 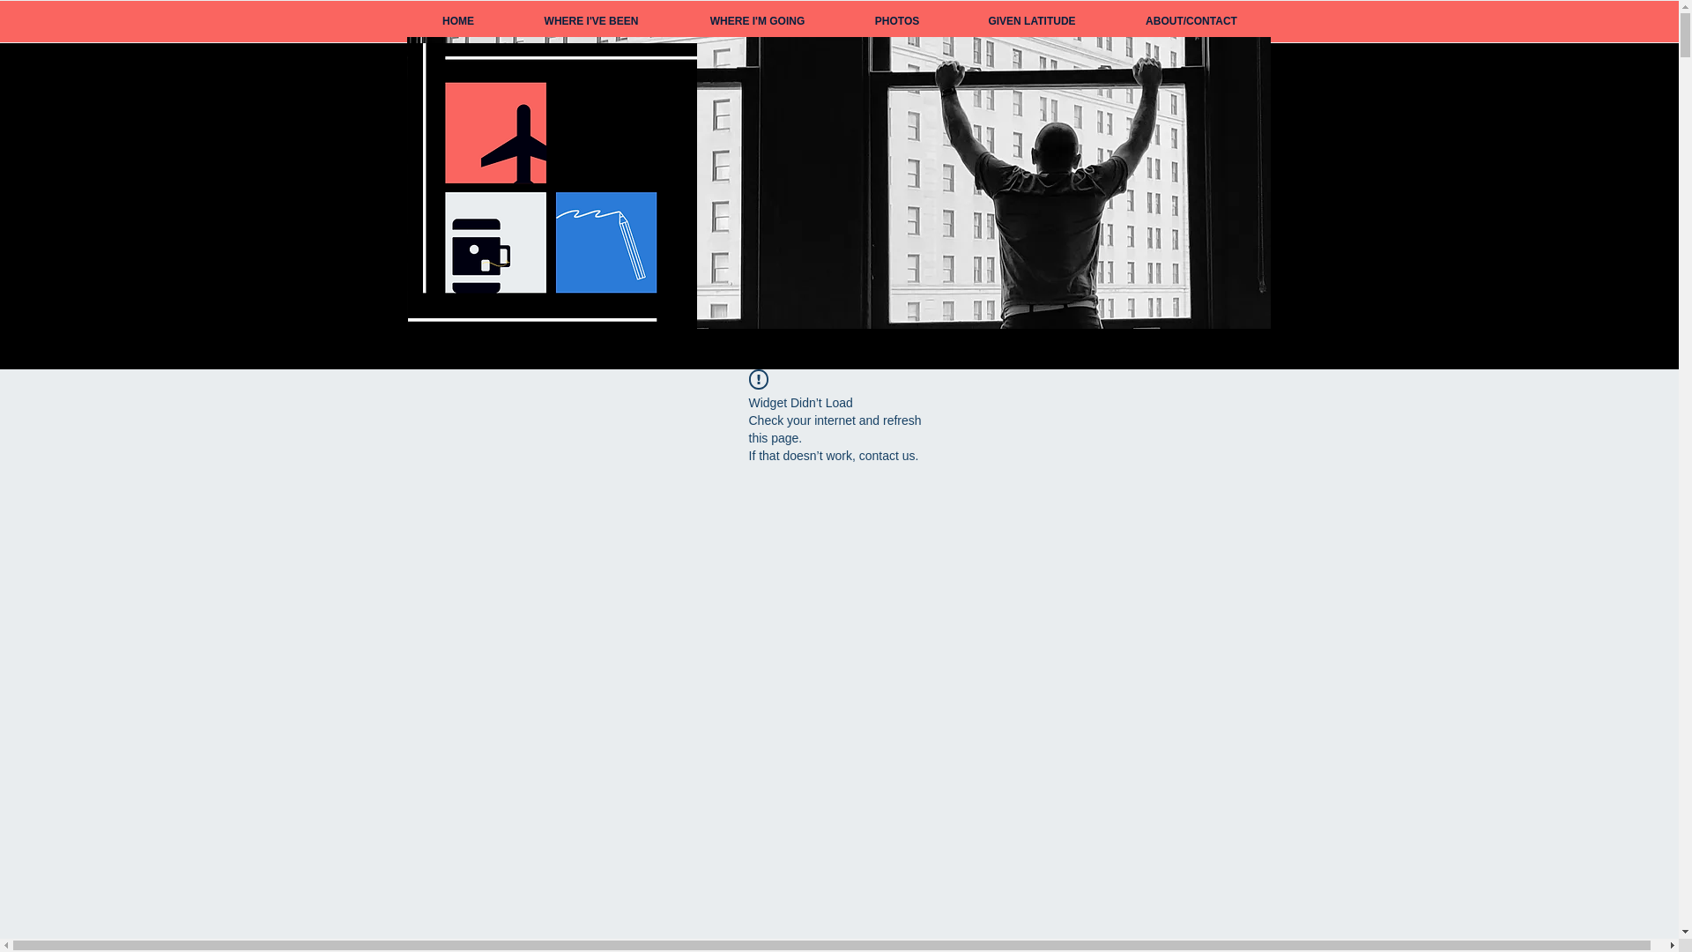 What do you see at coordinates (458, 21) in the screenshot?
I see `HOME` at bounding box center [458, 21].